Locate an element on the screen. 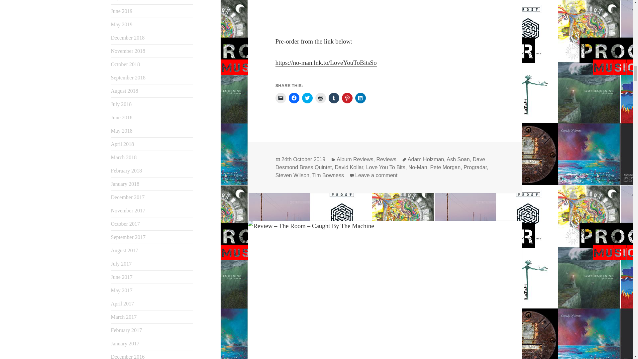 This screenshot has width=638, height=359. Click to share on Tumblr is located at coordinates (334, 98).